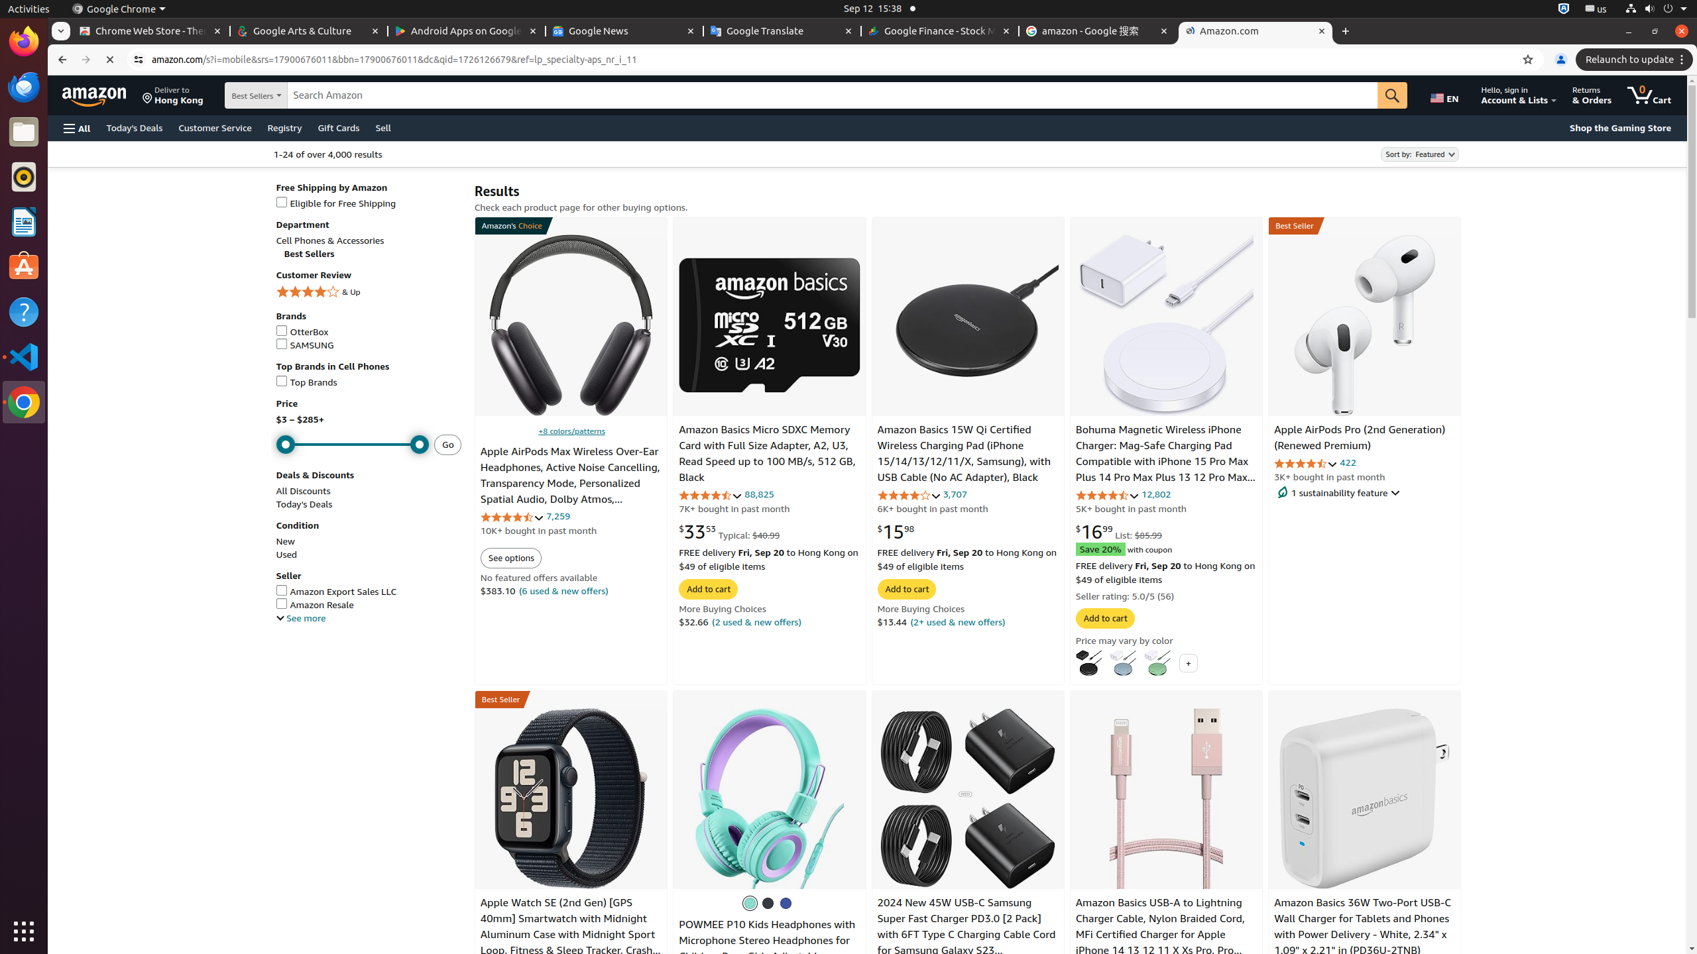 The width and height of the screenshot is (1697, 954). What do you see at coordinates (1088, 662) in the screenshot?
I see `Black` at bounding box center [1088, 662].